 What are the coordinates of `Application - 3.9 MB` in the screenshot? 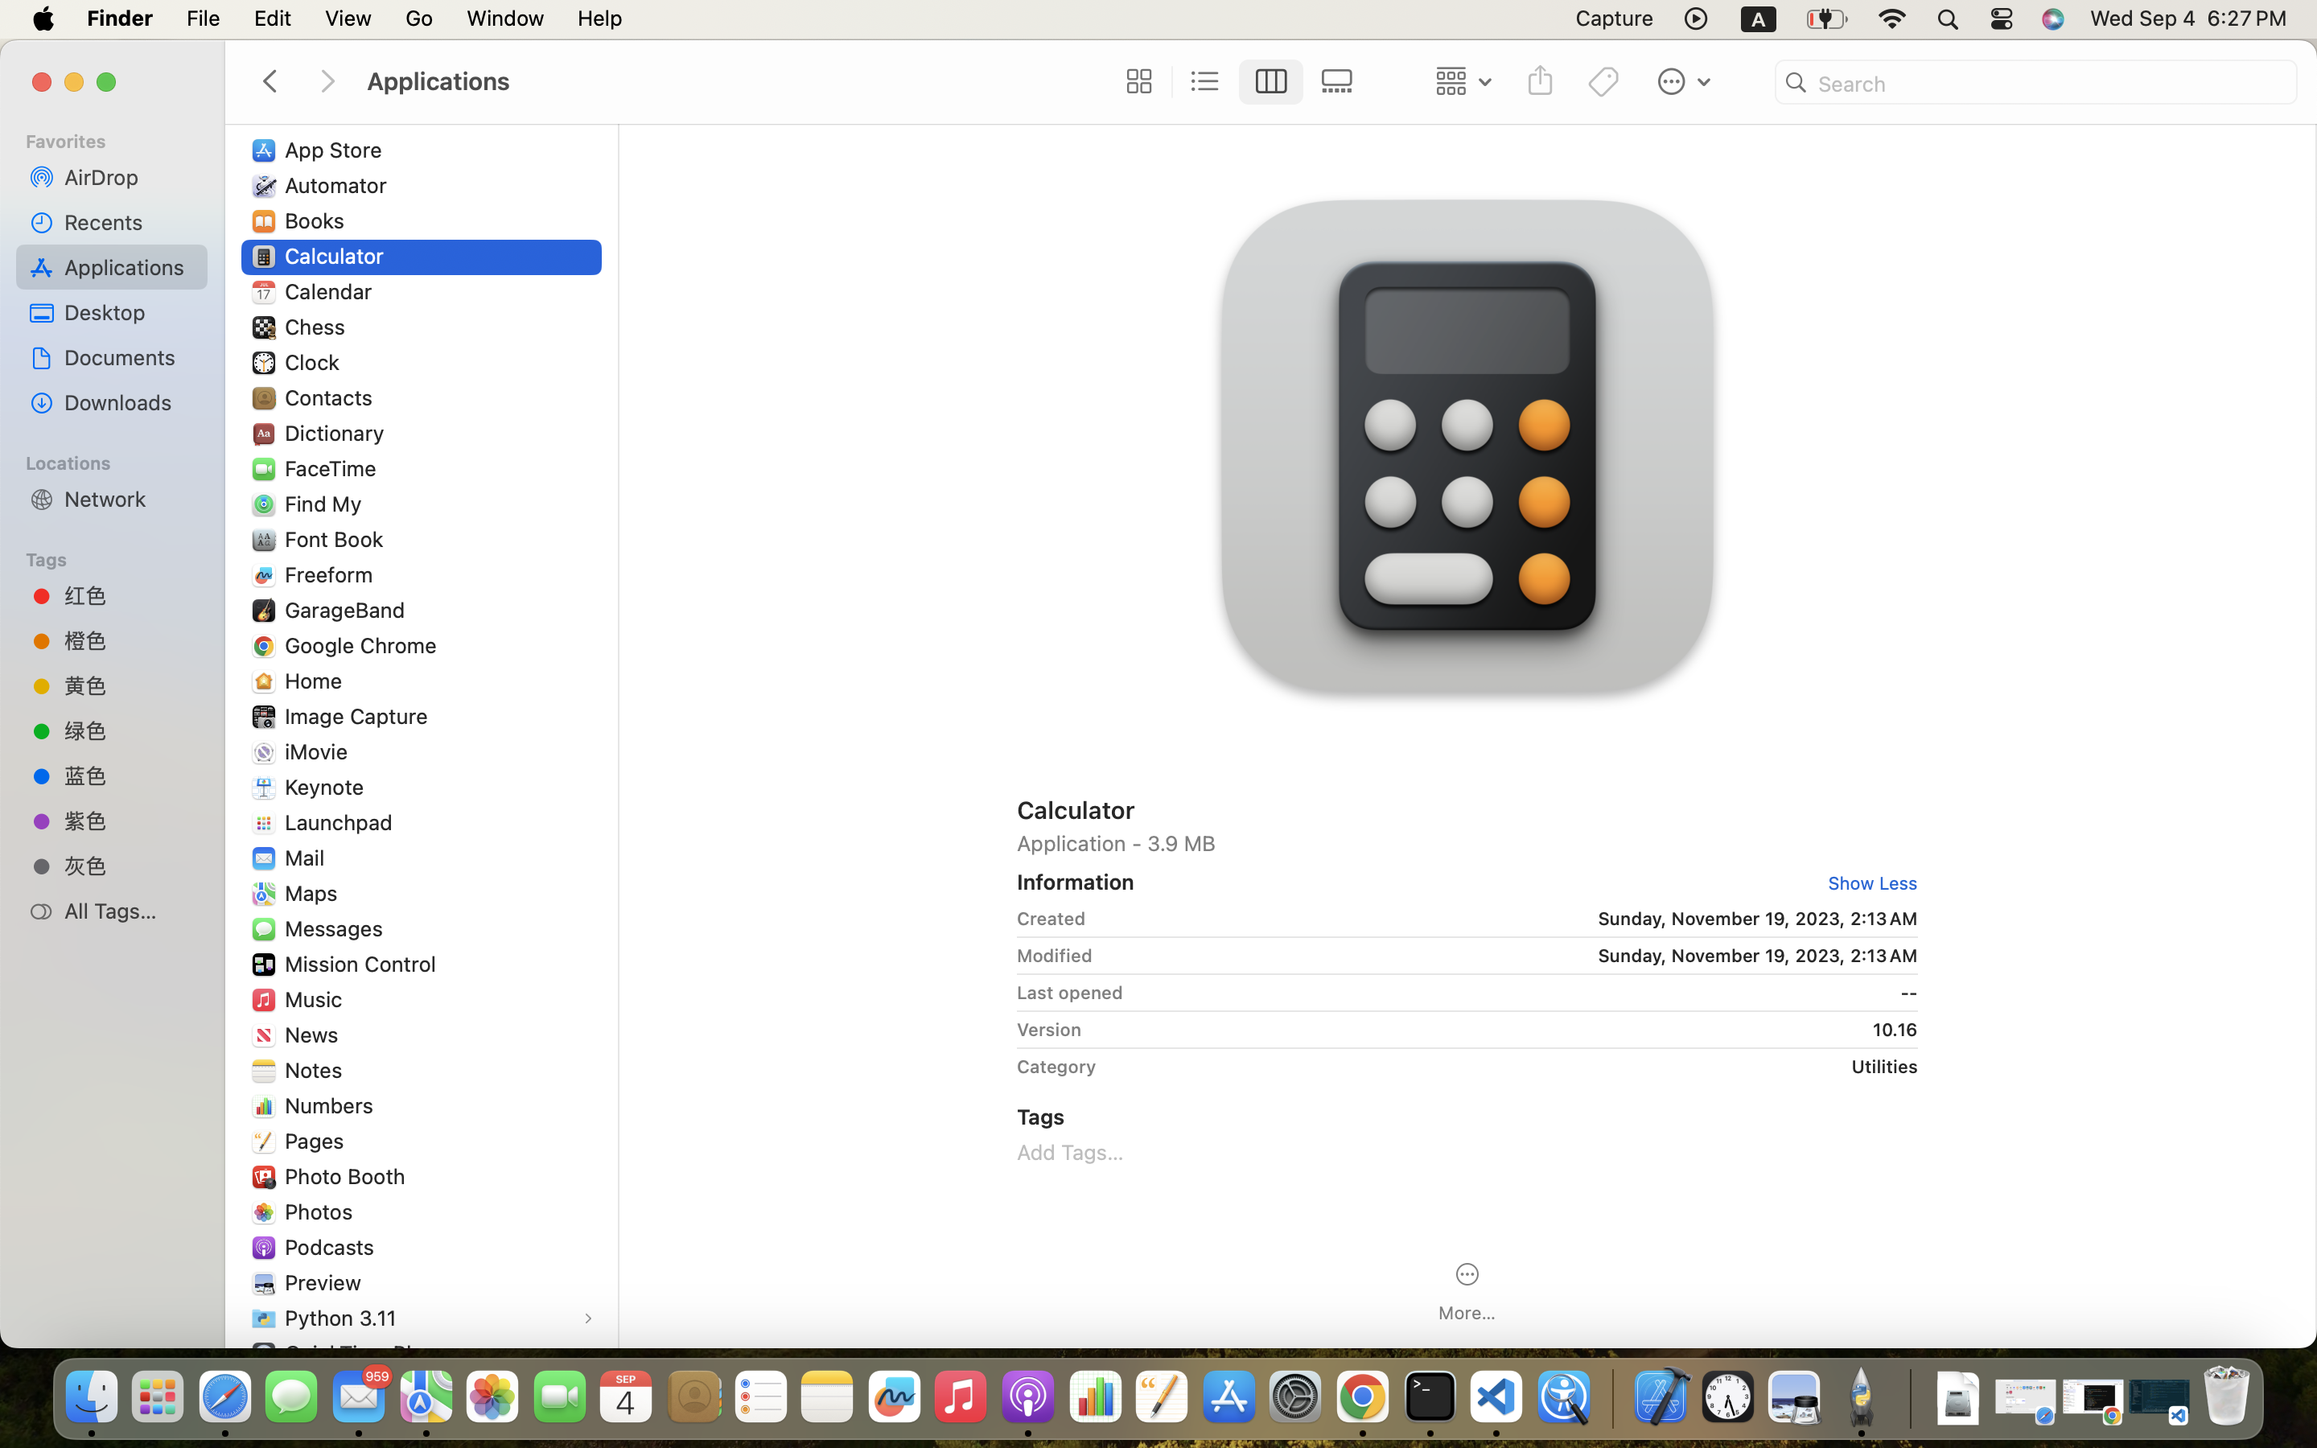 It's located at (1467, 843).